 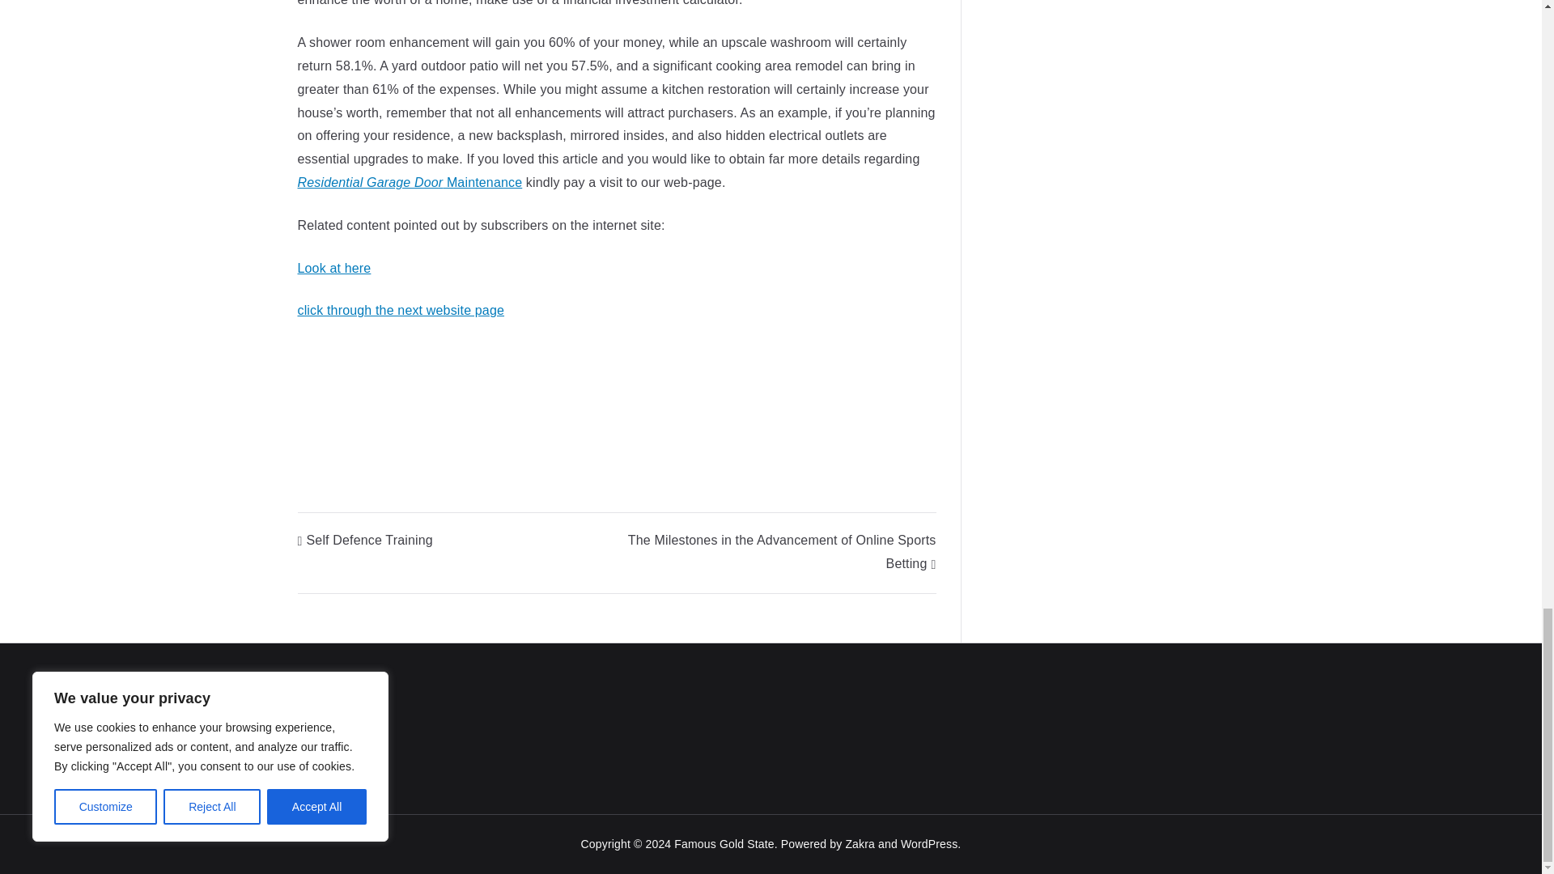 I want to click on Look at here, so click(x=334, y=268).